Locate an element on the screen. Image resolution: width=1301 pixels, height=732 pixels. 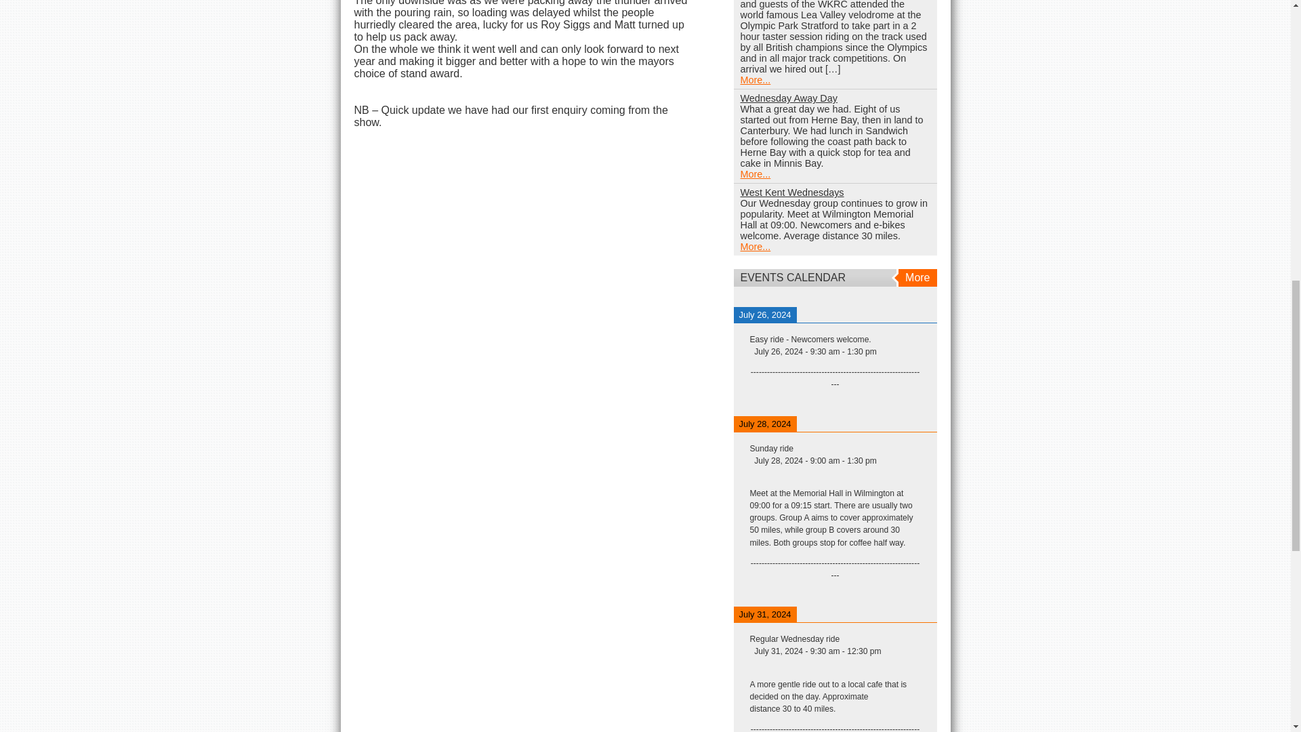
More... is located at coordinates (755, 80).